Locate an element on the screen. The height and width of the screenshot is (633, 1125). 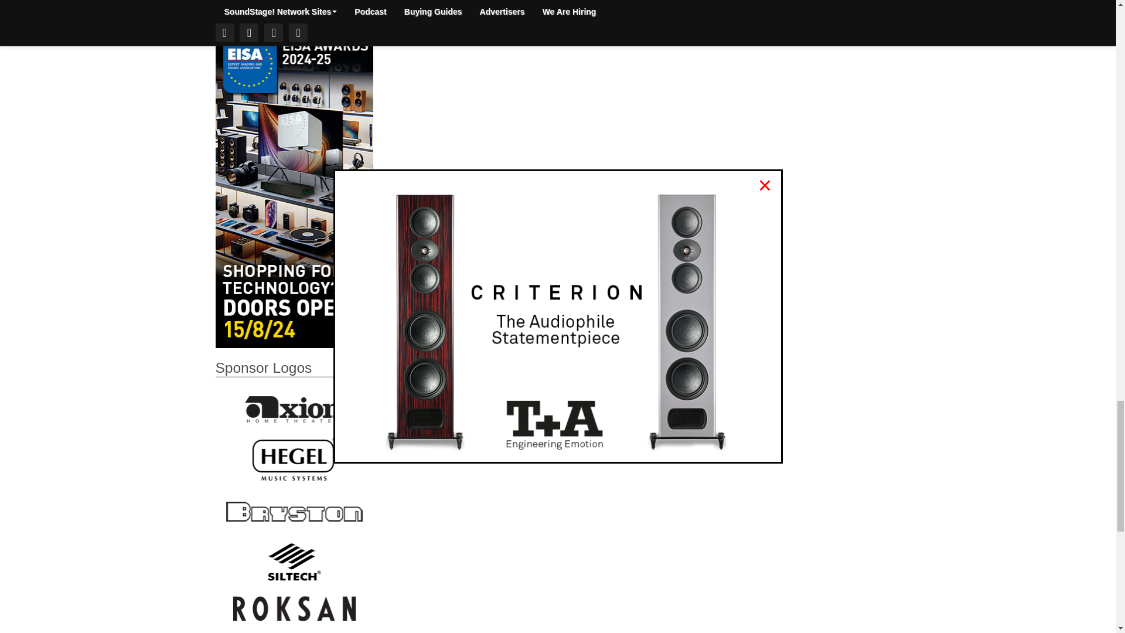
Logo Roksan Audio - April 2018 is located at coordinates (294, 608).